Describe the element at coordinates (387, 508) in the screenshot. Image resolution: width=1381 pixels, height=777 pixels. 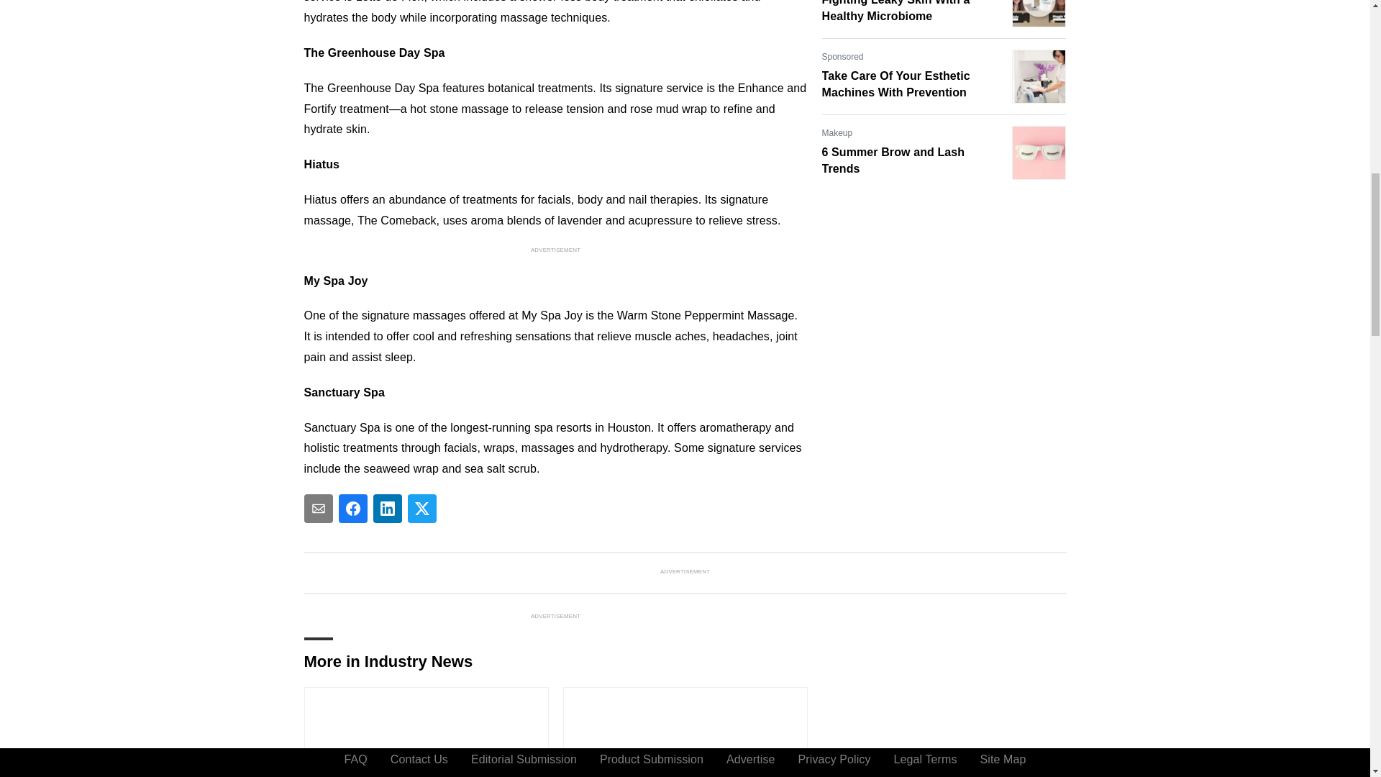
I see `Share To linkedin` at that location.